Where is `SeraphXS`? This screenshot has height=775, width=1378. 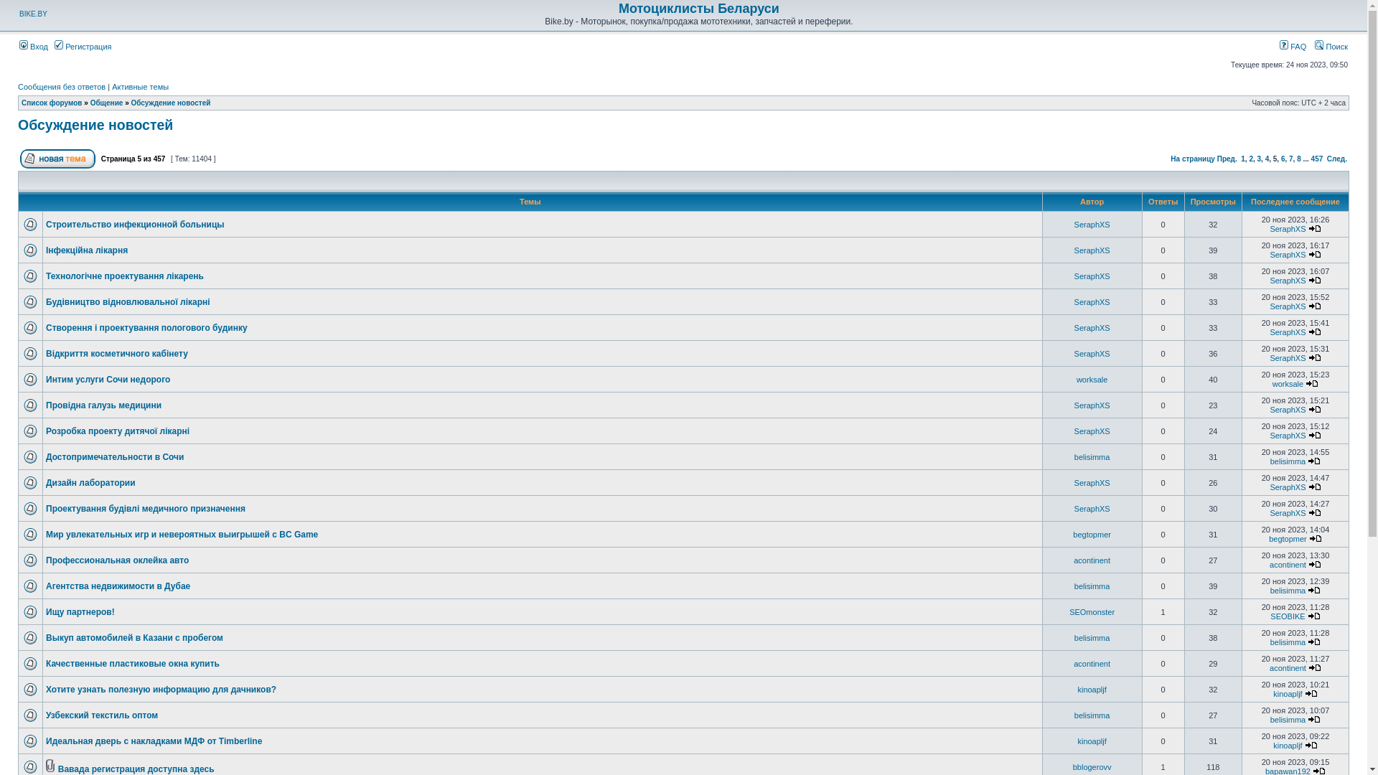
SeraphXS is located at coordinates (1288, 255).